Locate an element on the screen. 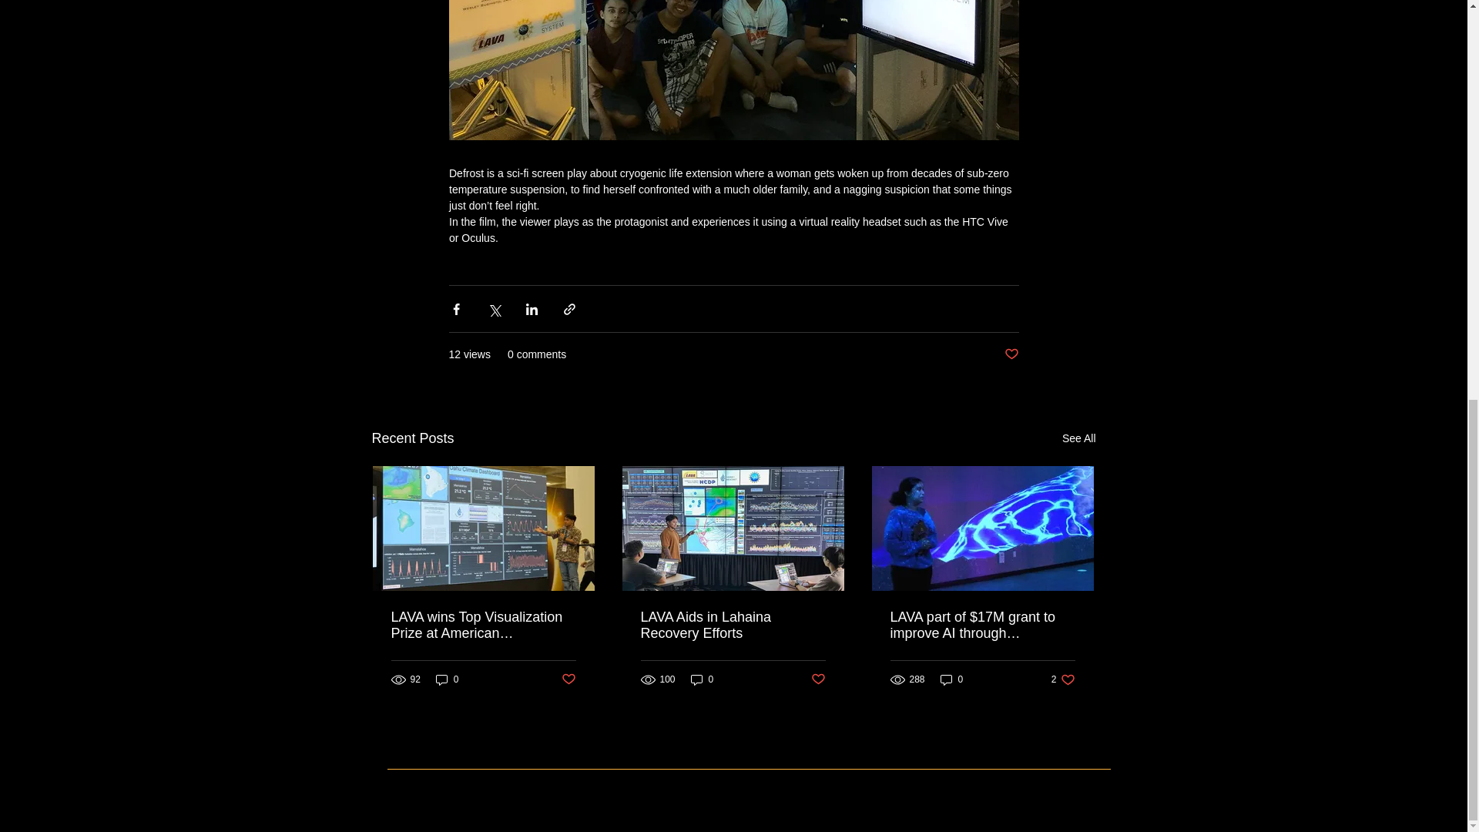 The image size is (1479, 832). 0 is located at coordinates (952, 679).